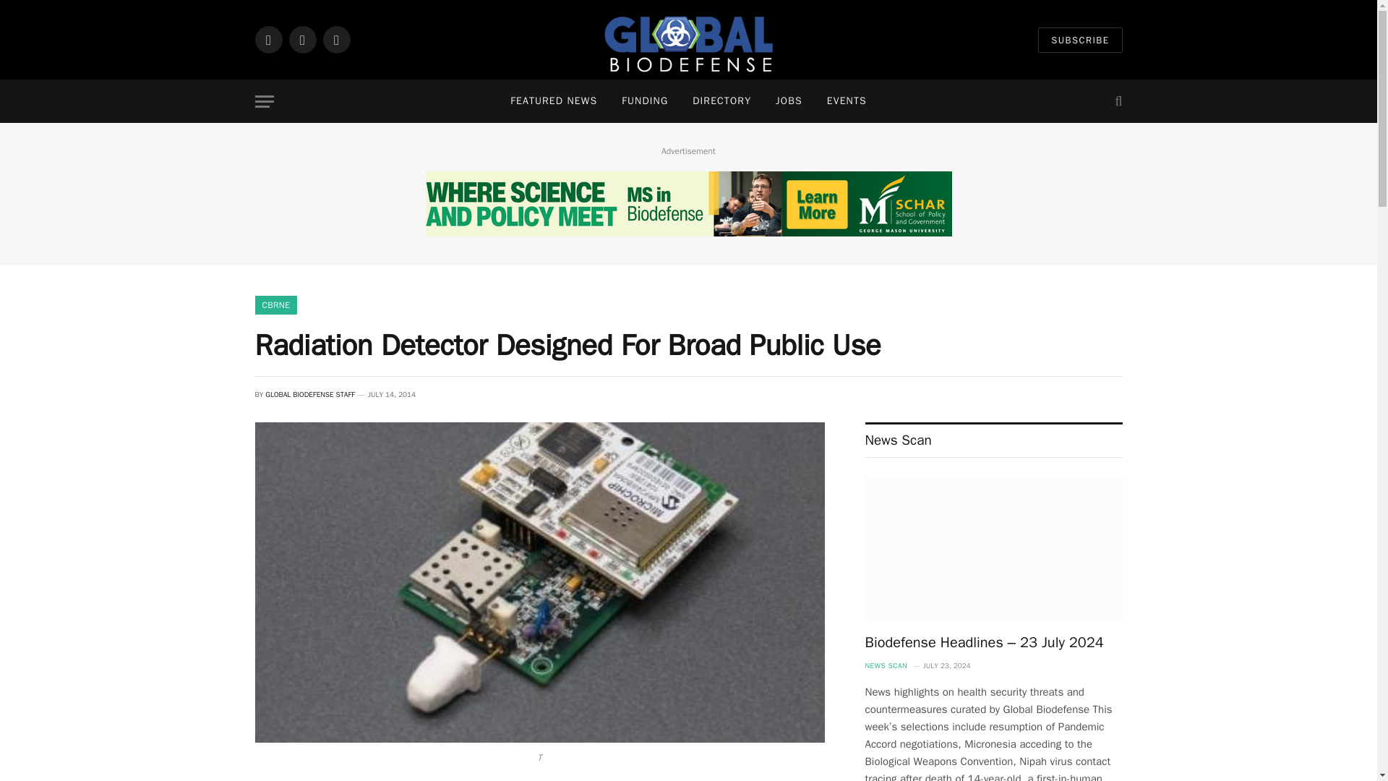 This screenshot has height=781, width=1388. Describe the element at coordinates (554, 101) in the screenshot. I see `FEATURED NEWS` at that location.